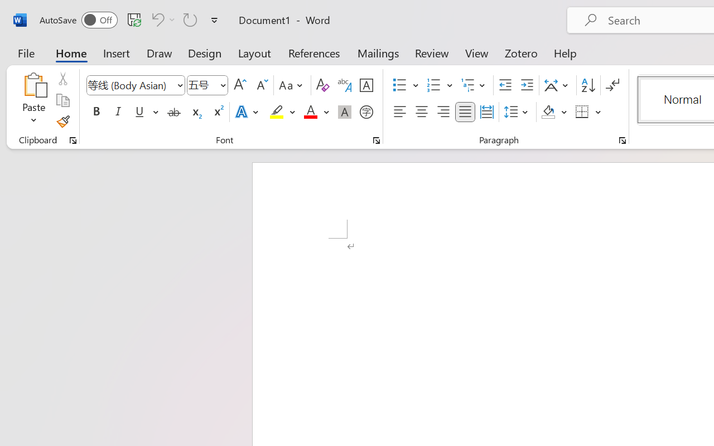  What do you see at coordinates (156, 20) in the screenshot?
I see `Can't Undo` at bounding box center [156, 20].